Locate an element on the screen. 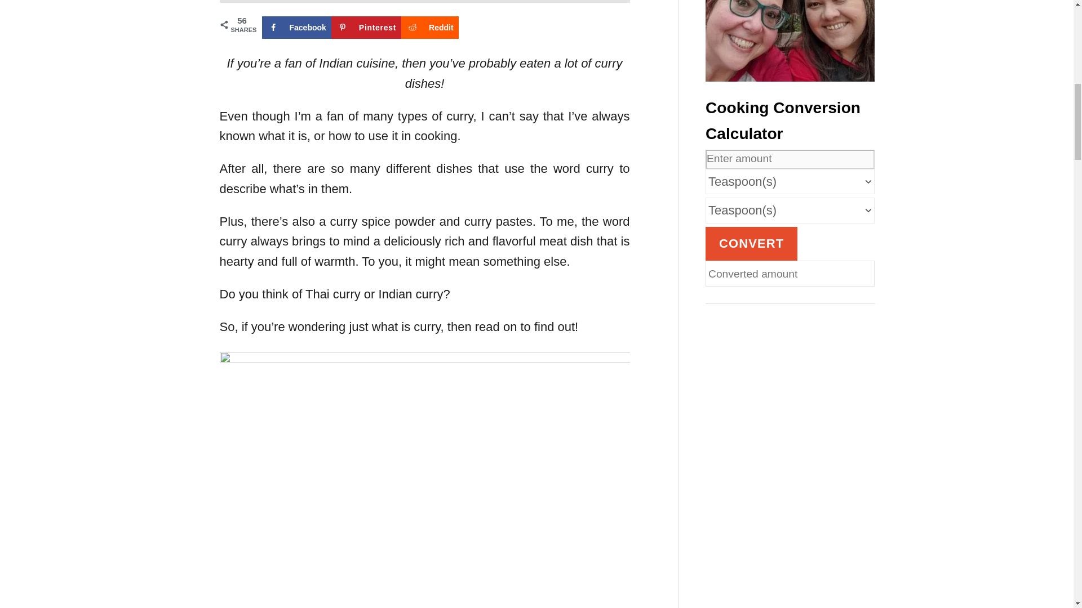 The image size is (1082, 608). Share on Facebook is located at coordinates (296, 28).